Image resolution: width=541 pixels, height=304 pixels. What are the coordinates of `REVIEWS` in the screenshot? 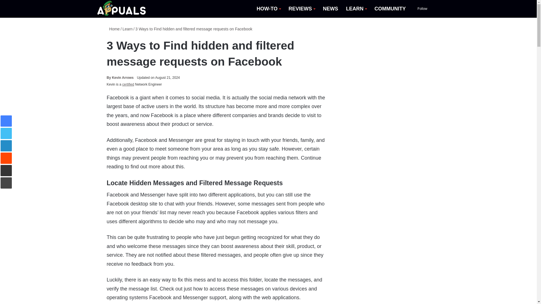 It's located at (301, 9).